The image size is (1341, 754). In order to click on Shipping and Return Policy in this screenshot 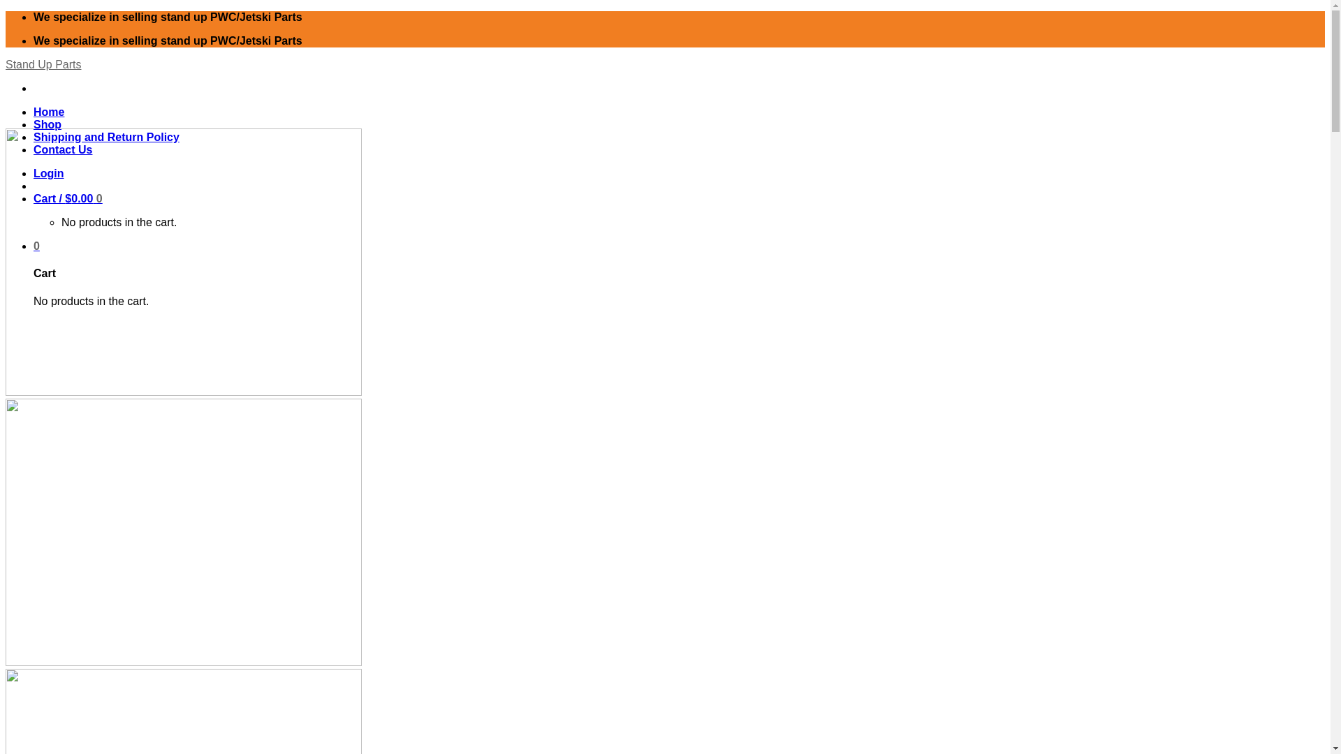, I will do `click(106, 137)`.